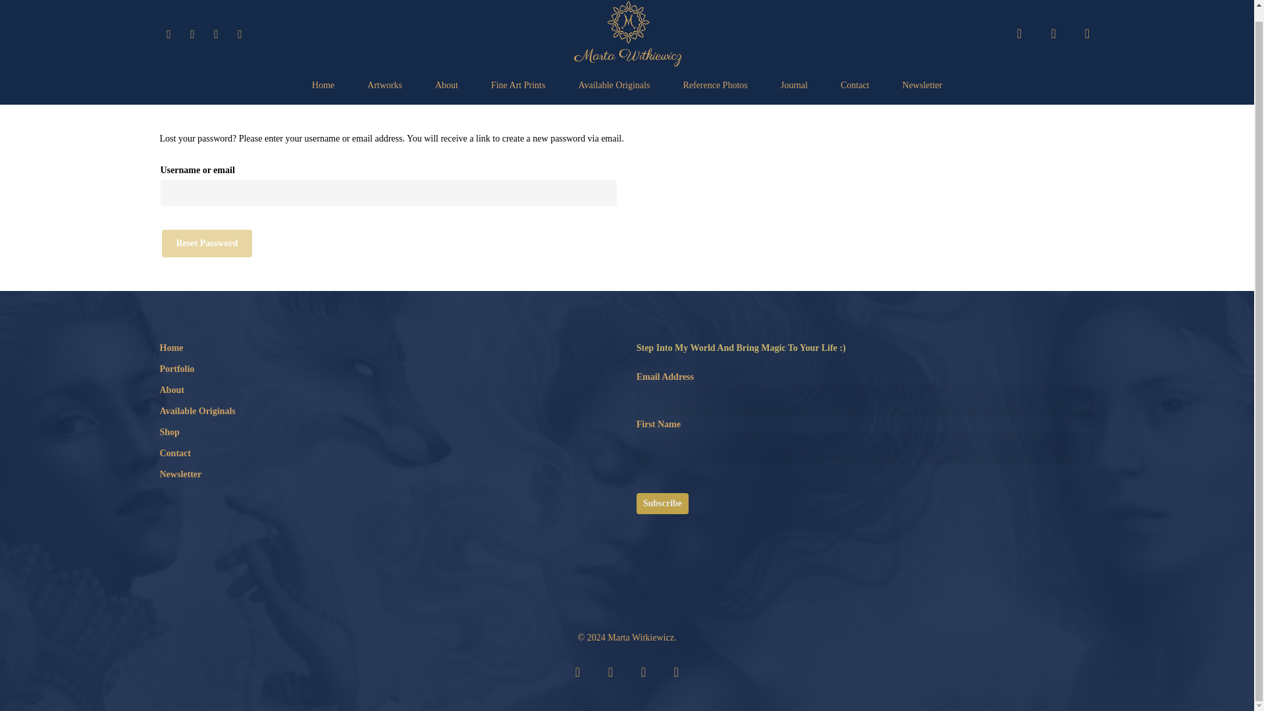 Image resolution: width=1264 pixels, height=711 pixels. I want to click on Artworks, so click(384, 86).